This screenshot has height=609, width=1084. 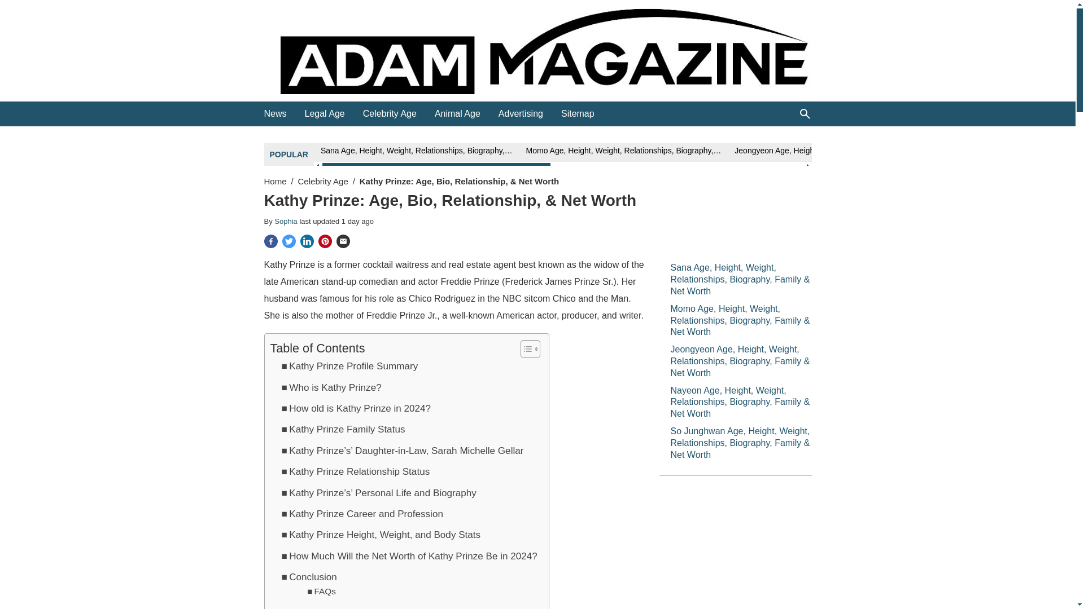 What do you see at coordinates (349, 367) in the screenshot?
I see `Kathy Prinze Profile Summary` at bounding box center [349, 367].